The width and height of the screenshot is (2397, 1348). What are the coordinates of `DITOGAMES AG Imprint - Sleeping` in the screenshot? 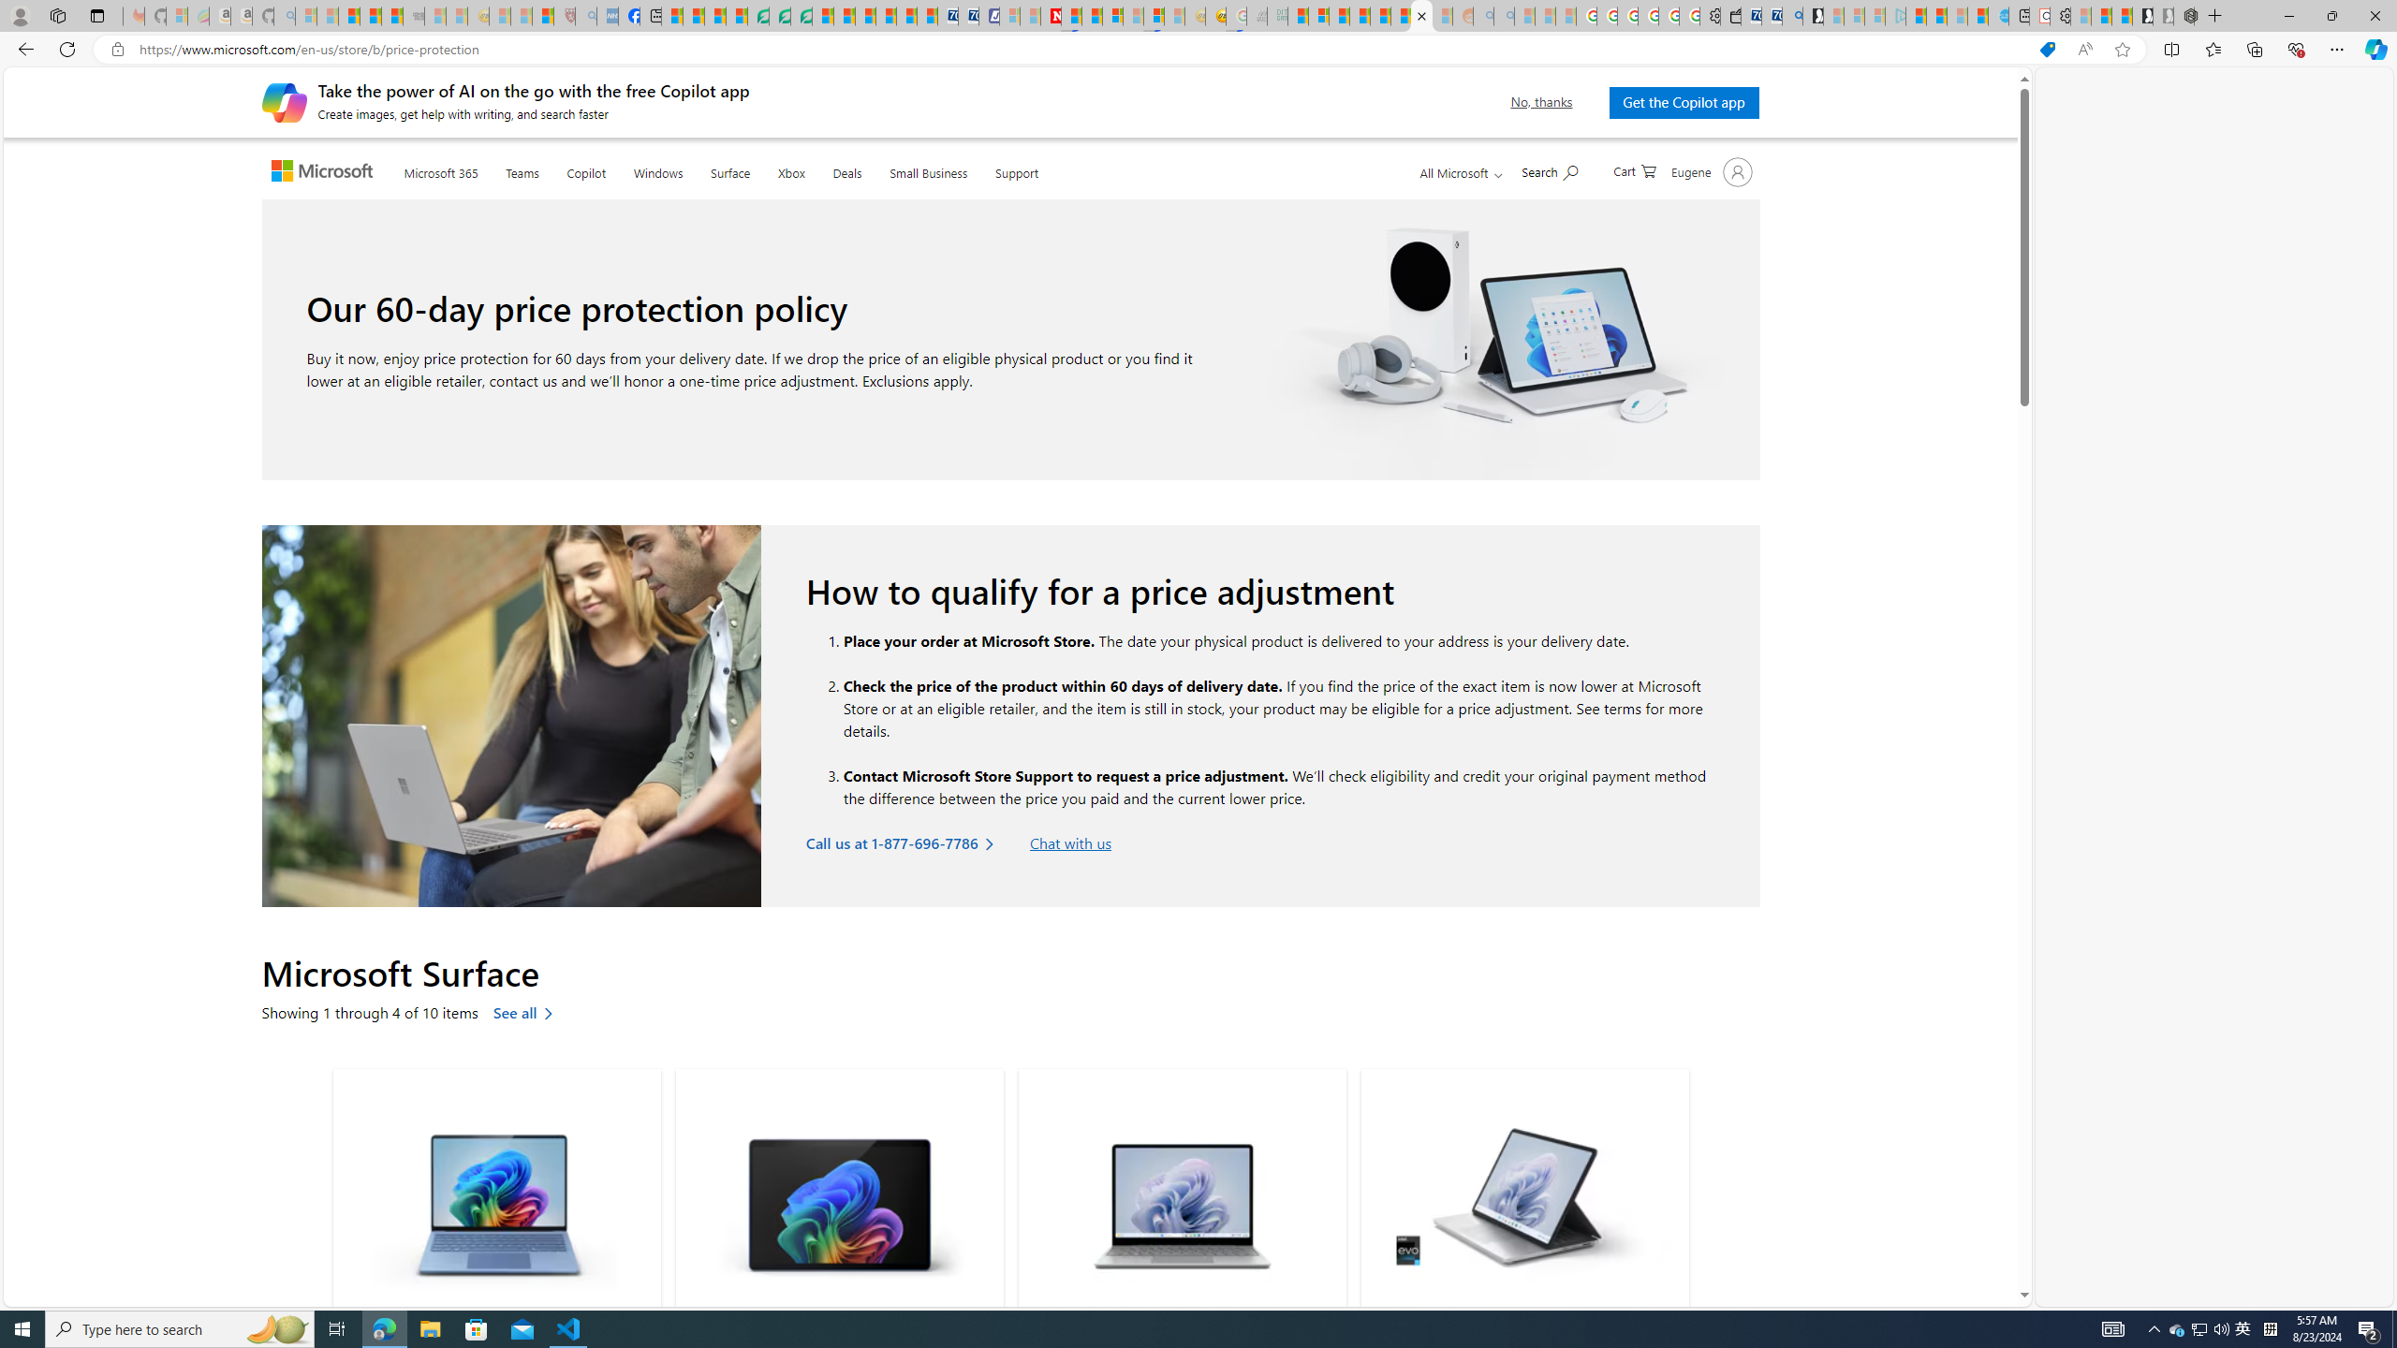 It's located at (1277, 16).